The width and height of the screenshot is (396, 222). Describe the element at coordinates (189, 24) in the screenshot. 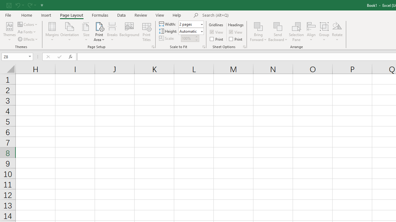

I see `Width` at that location.